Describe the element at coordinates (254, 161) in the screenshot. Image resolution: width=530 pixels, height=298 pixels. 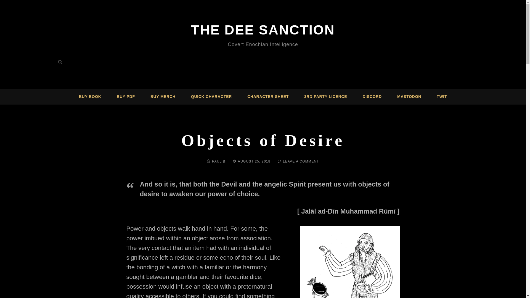
I see `AUGUST 25, 2018` at that location.